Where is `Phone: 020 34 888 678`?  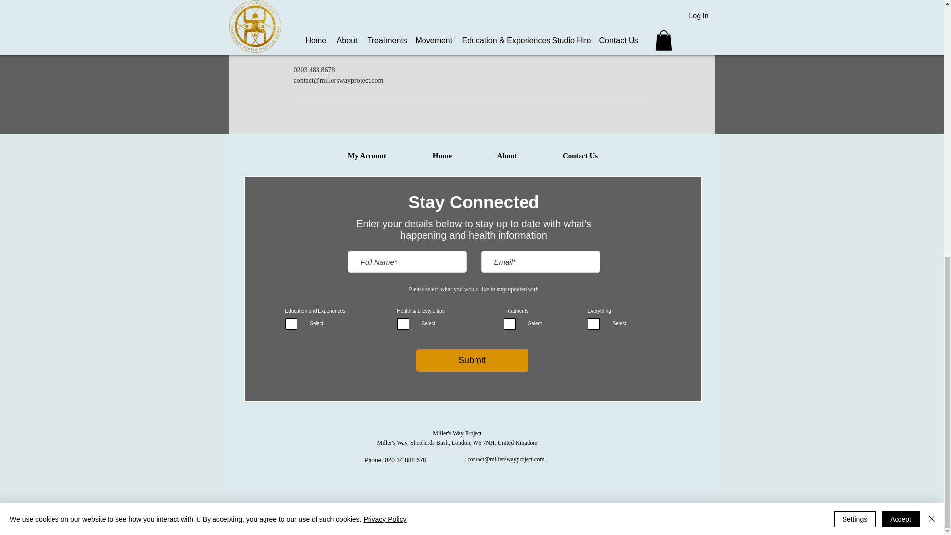
Phone: 020 34 888 678 is located at coordinates (395, 460).